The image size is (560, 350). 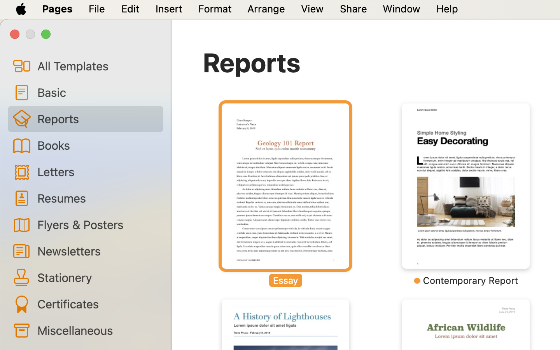 I want to click on ‎⁨Essay⁩, so click(x=285, y=194).